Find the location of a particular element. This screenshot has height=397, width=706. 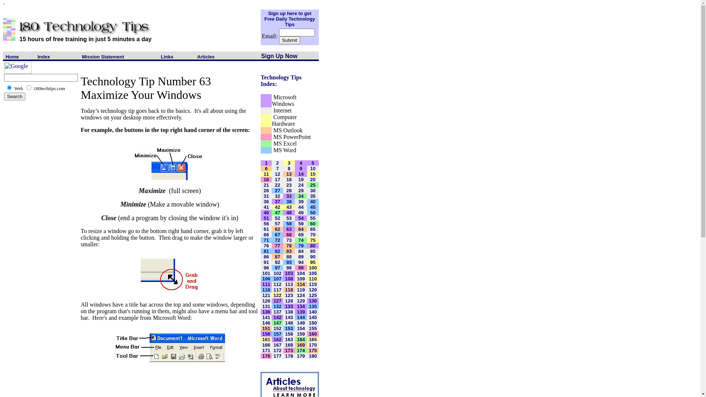

Index is located at coordinates (44, 57).